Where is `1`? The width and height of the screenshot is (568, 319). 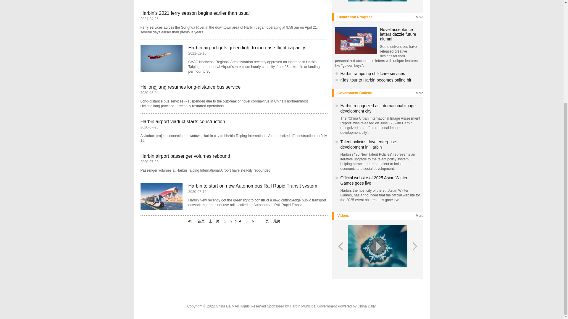
1 is located at coordinates (225, 221).